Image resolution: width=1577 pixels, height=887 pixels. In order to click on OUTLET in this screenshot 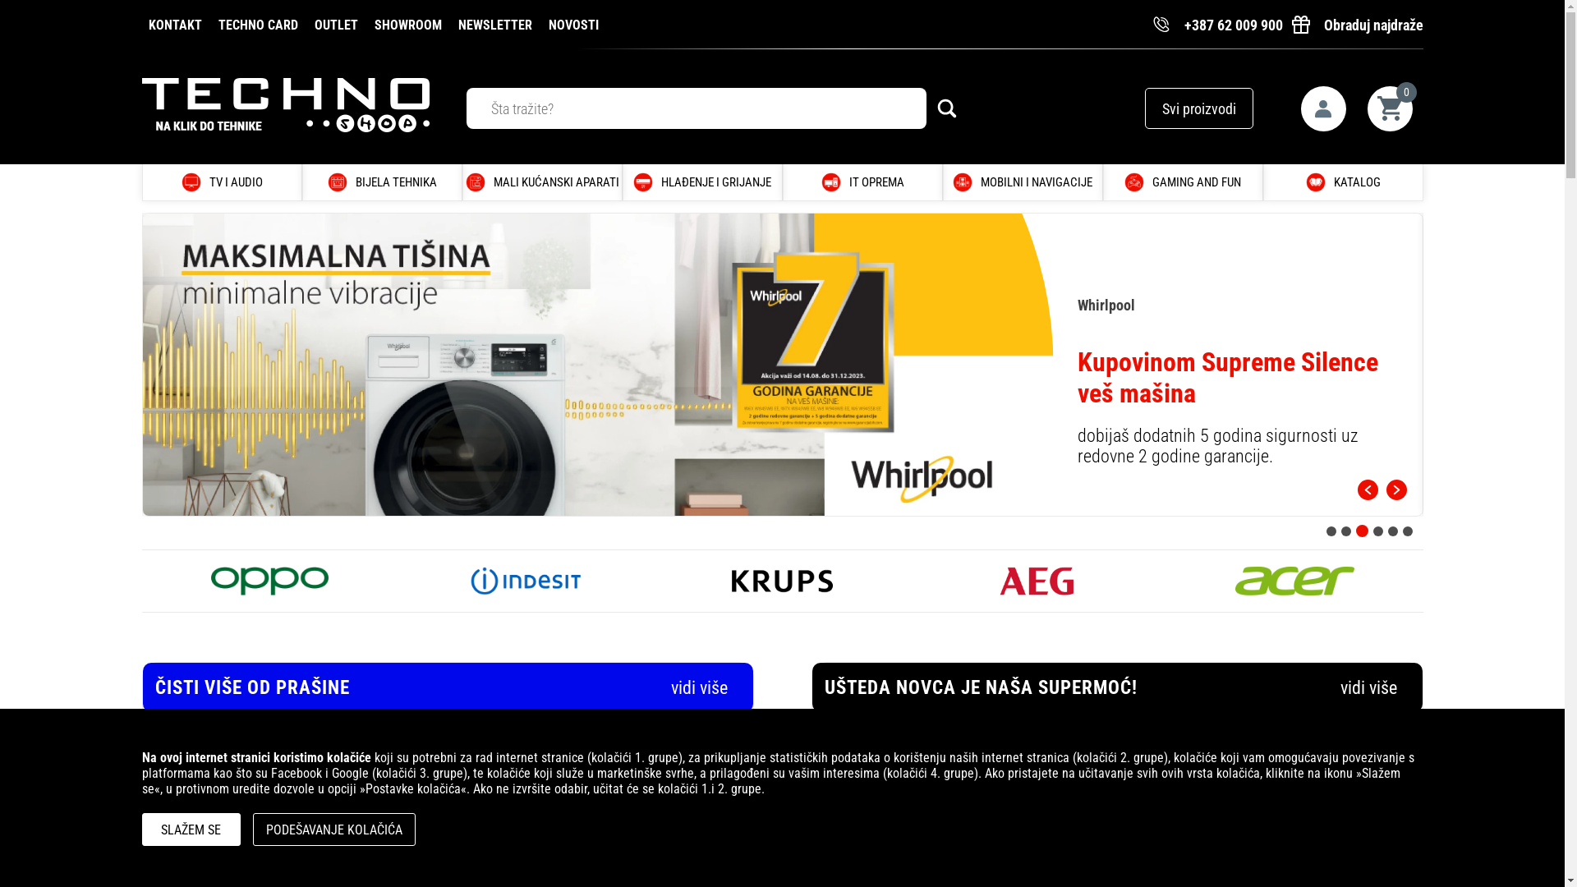, I will do `click(335, 24)`.